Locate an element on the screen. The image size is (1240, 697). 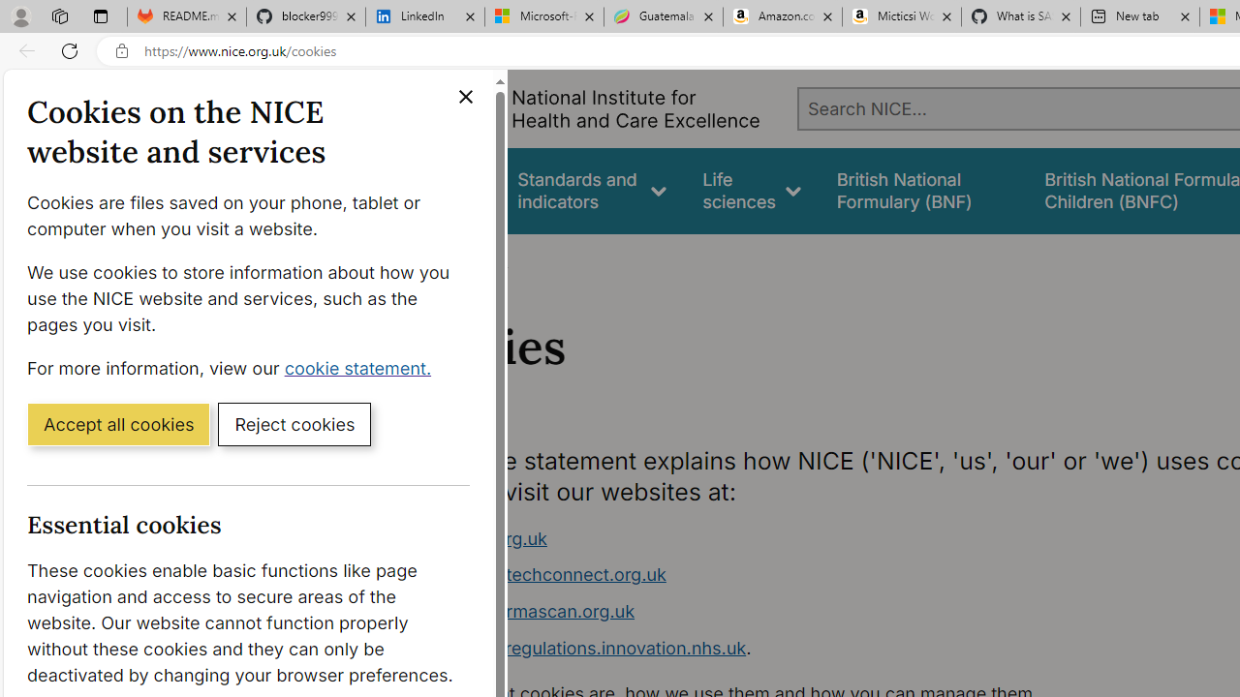
www.nice.org.uk is located at coordinates (477, 538).